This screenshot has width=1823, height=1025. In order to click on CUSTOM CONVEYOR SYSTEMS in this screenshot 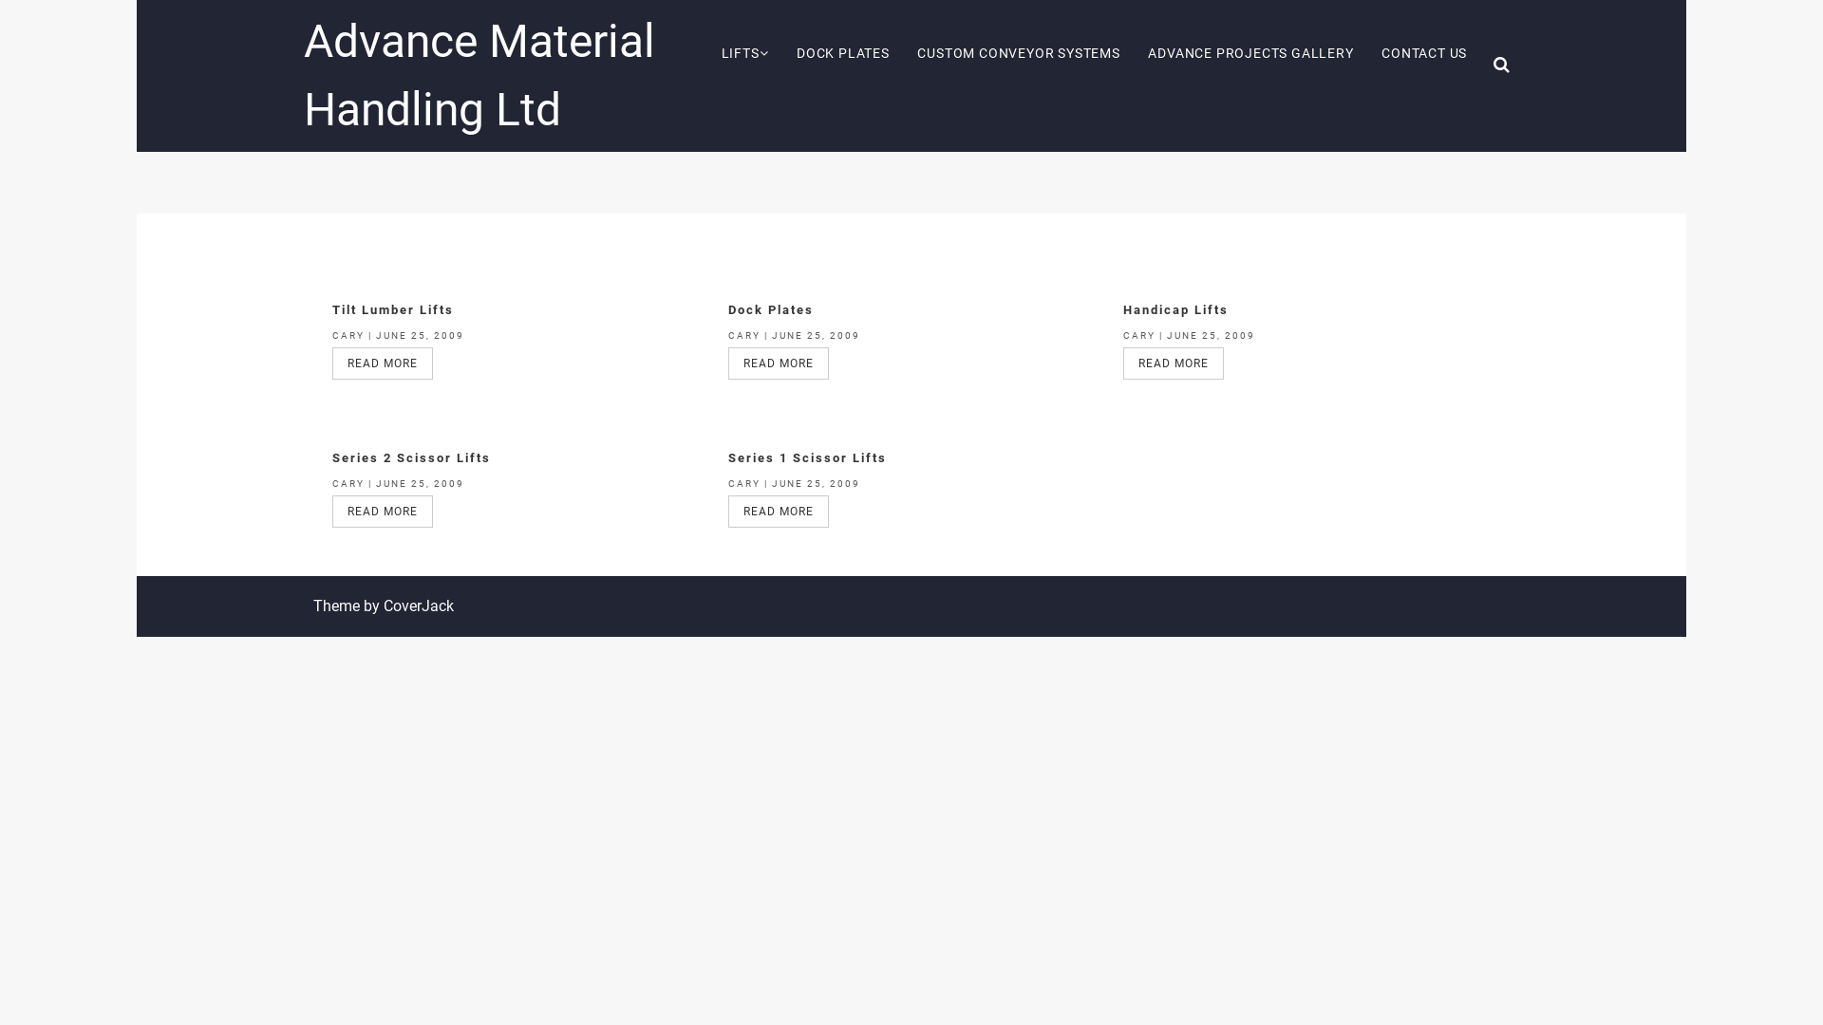, I will do `click(1020, 53)`.